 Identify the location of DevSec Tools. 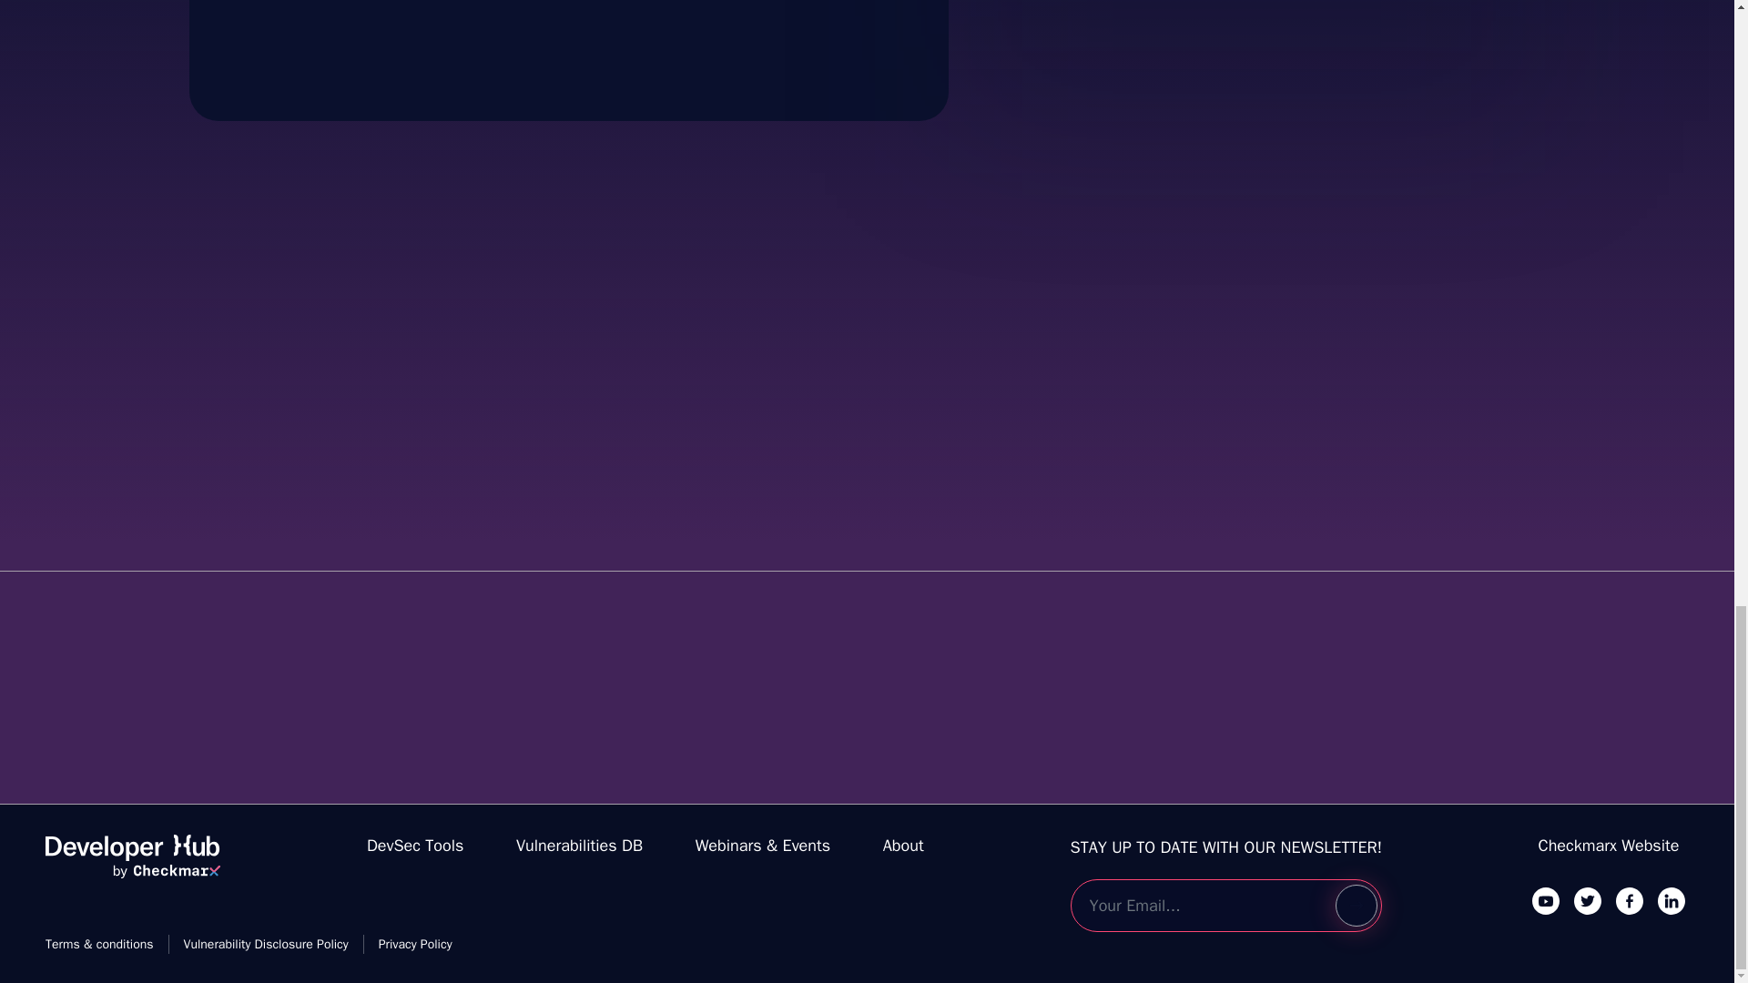
(415, 845).